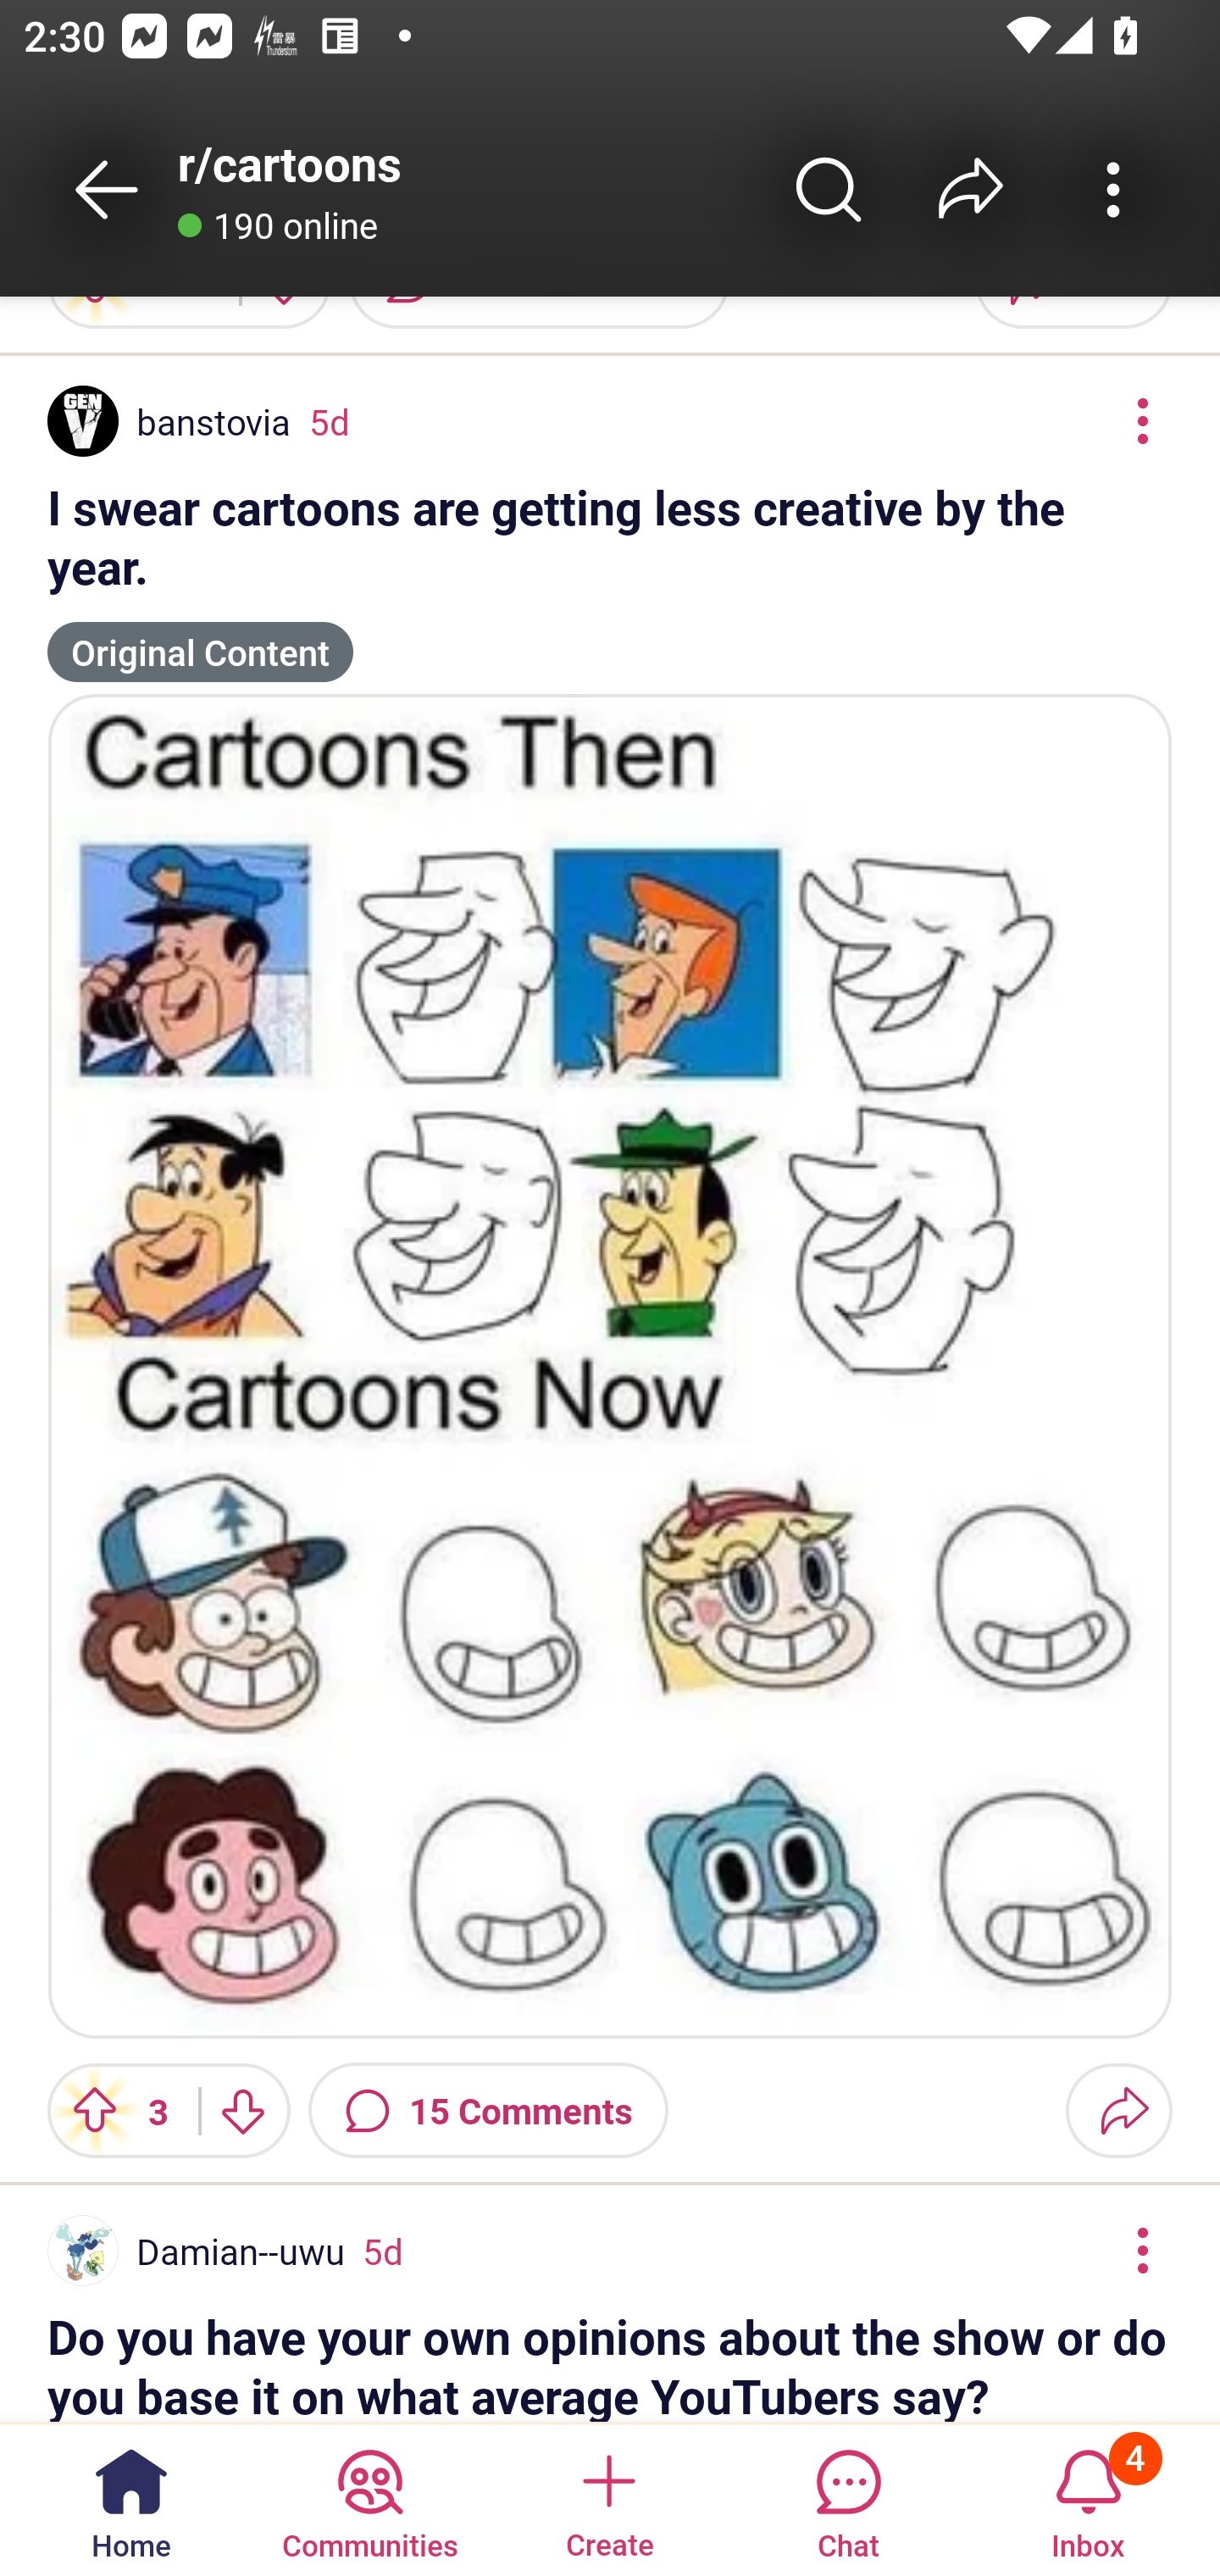 Image resolution: width=1220 pixels, height=2576 pixels. I want to click on More community actions, so click(1113, 189).